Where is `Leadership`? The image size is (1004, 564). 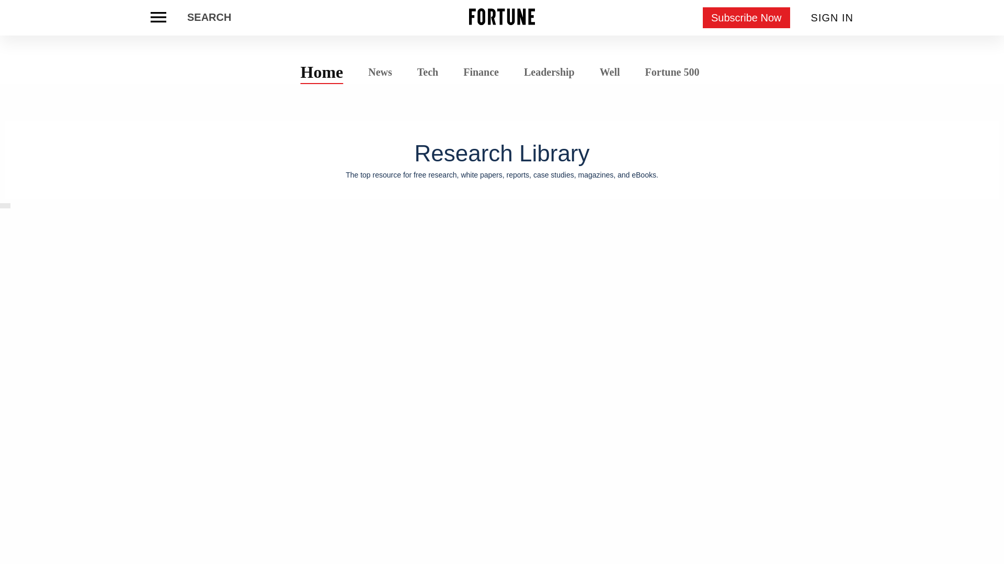
Leadership is located at coordinates (549, 72).